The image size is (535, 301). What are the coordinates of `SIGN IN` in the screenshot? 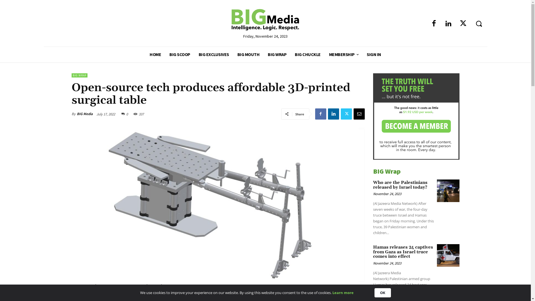 It's located at (374, 55).